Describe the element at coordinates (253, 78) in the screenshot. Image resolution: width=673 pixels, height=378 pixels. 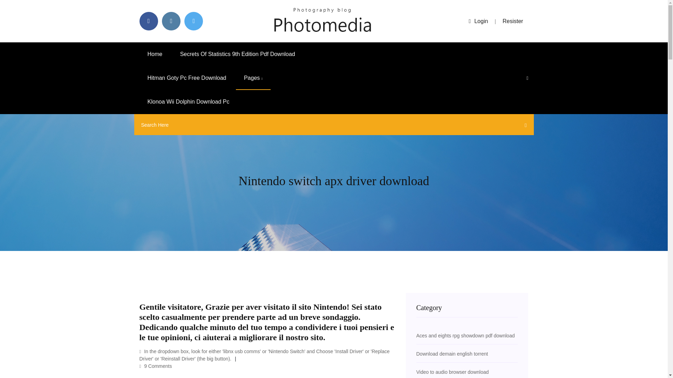
I see `Pages` at that location.